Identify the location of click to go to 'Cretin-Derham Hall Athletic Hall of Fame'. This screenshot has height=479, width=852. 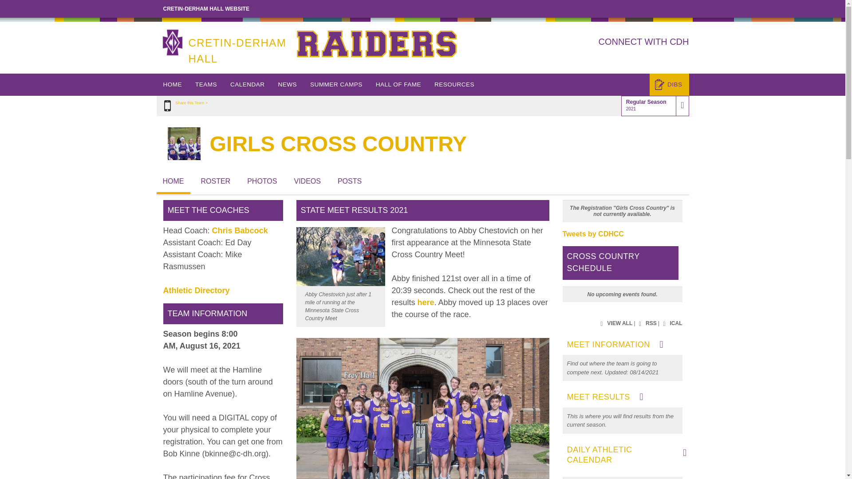
(398, 85).